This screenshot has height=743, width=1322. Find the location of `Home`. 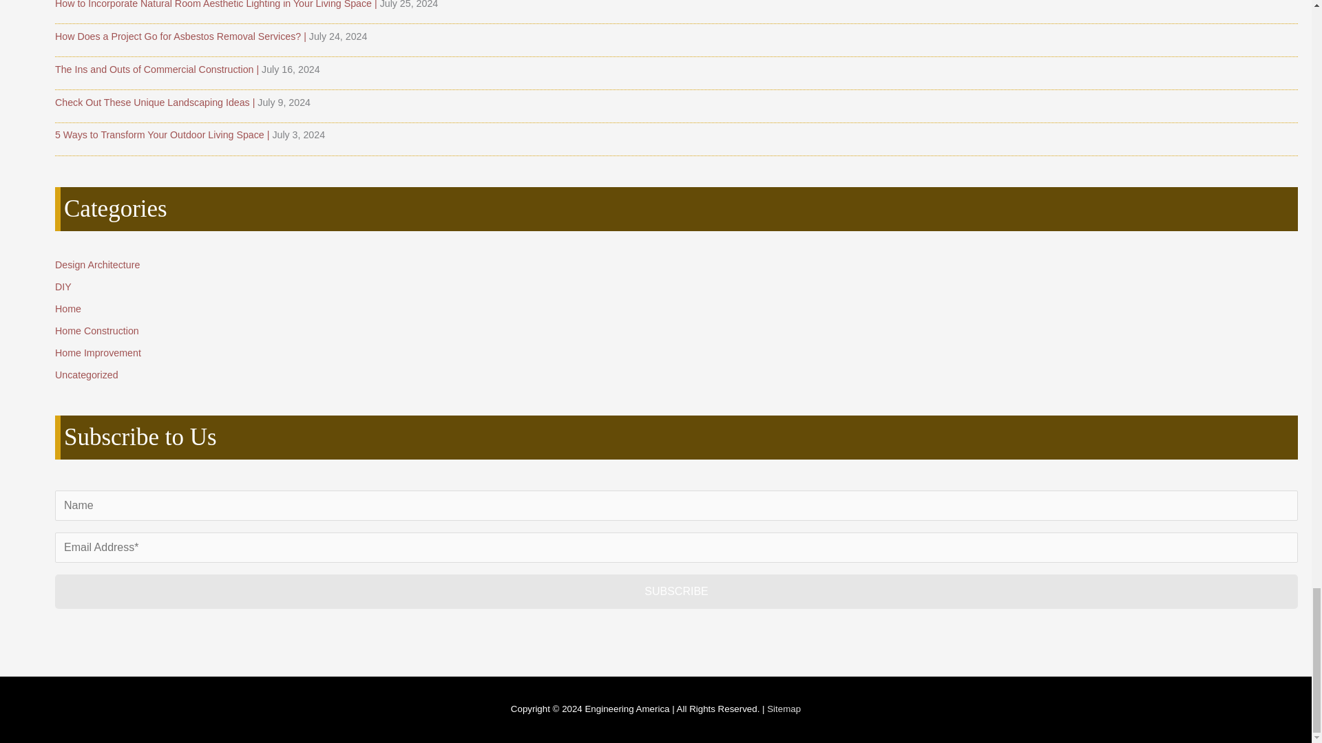

Home is located at coordinates (67, 308).